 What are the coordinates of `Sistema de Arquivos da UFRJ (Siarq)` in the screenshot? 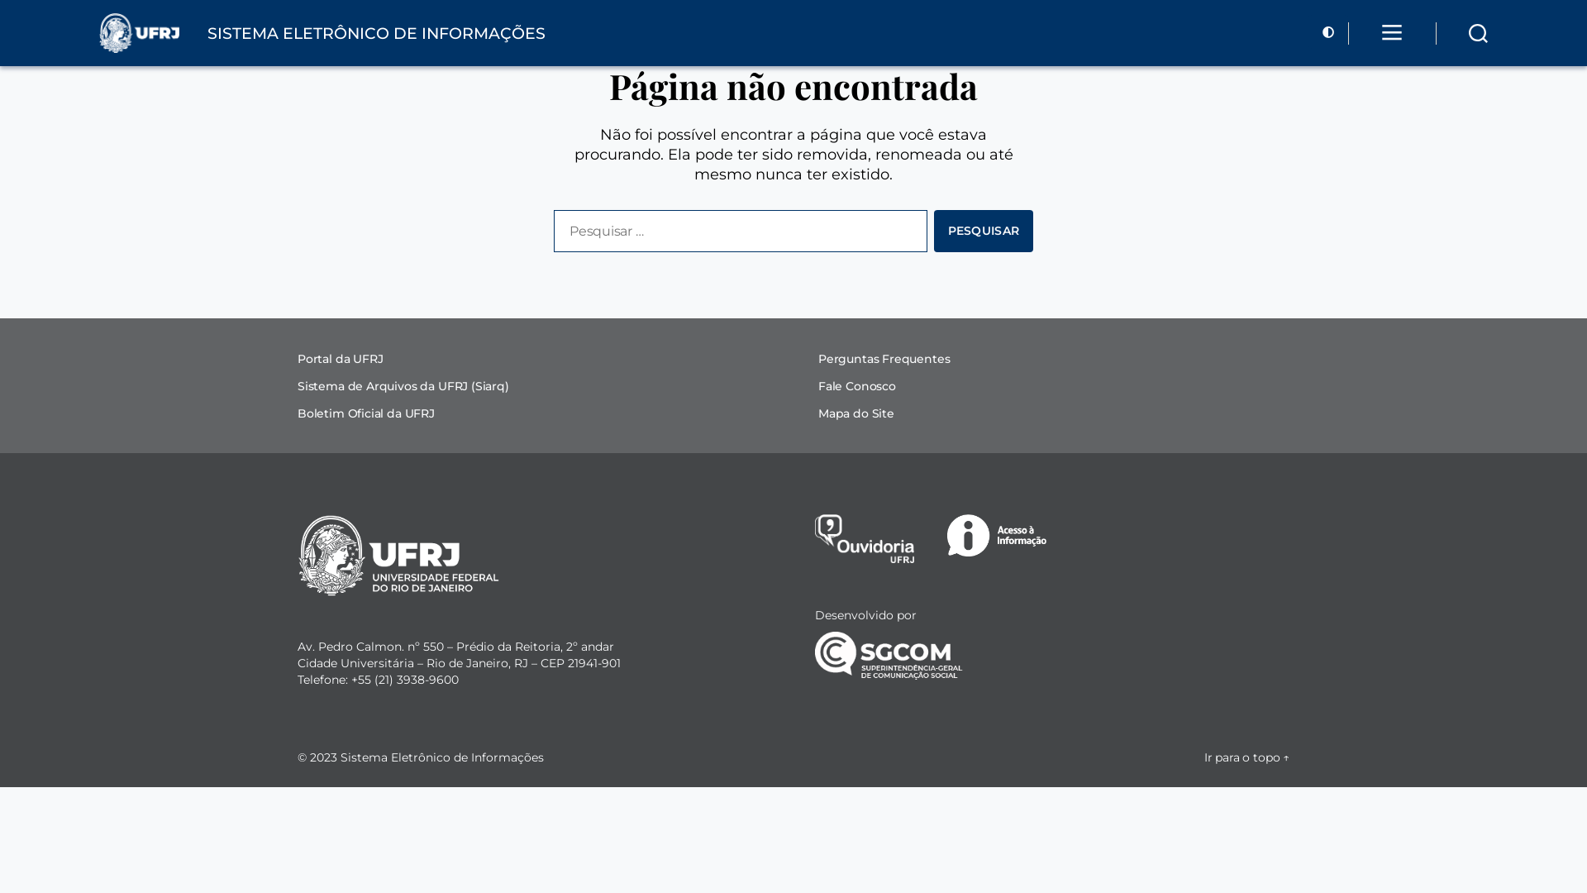 It's located at (403, 386).